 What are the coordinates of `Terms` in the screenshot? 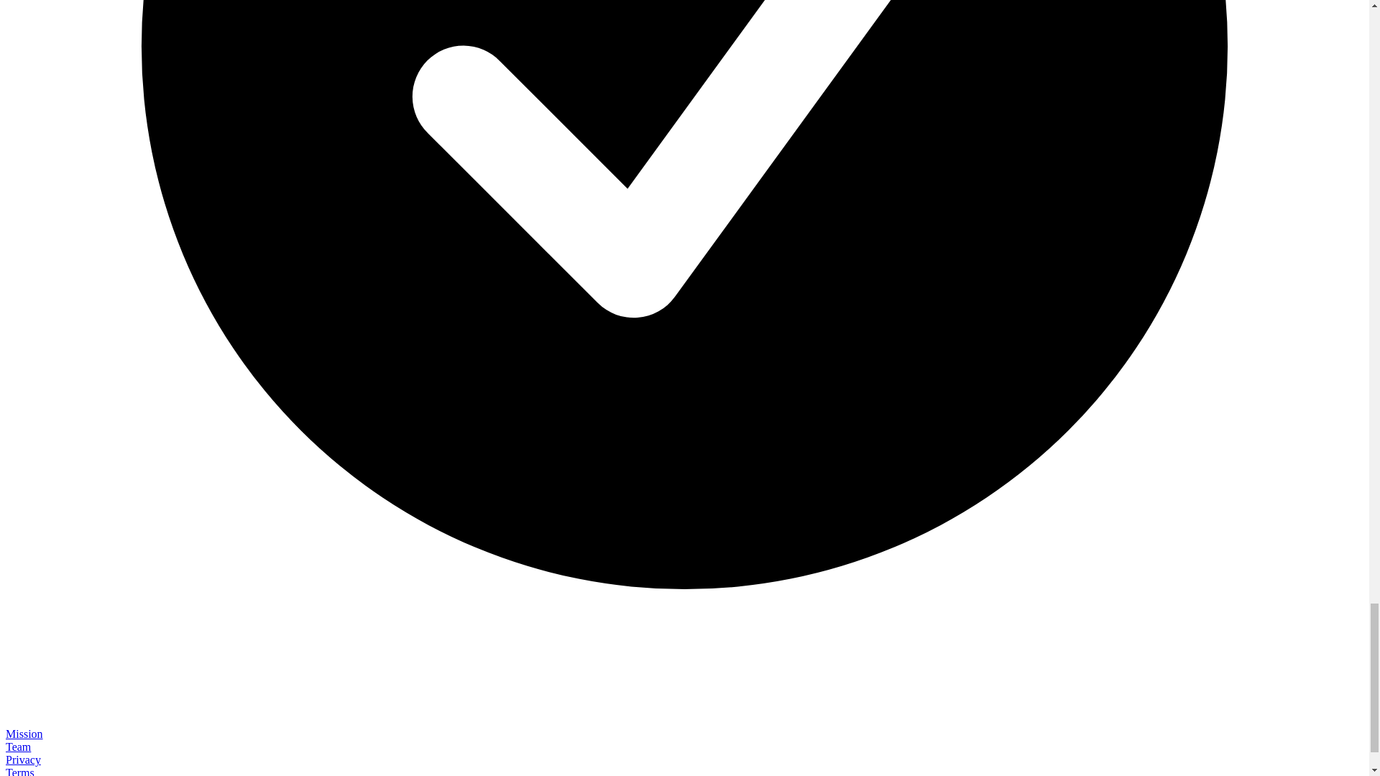 It's located at (20, 772).